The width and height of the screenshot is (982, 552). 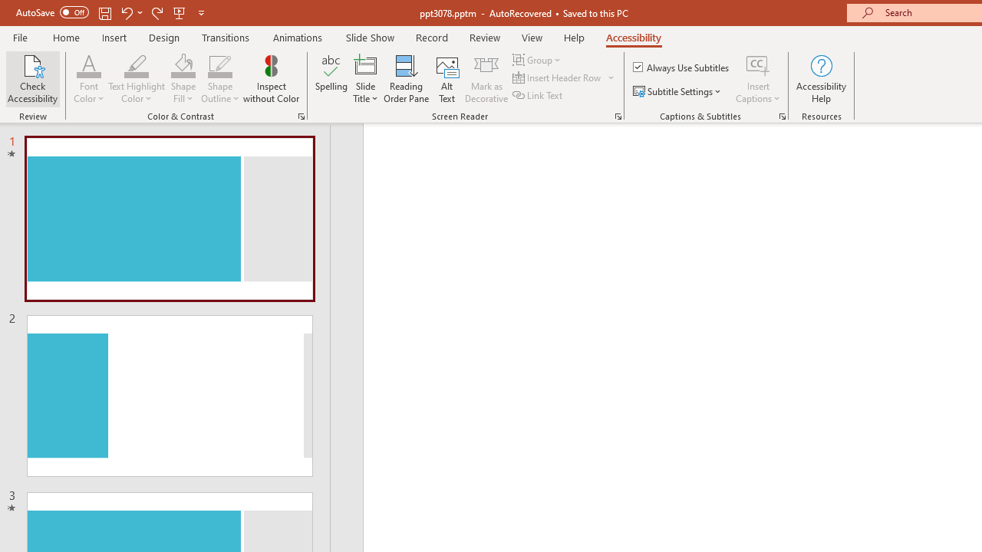 I want to click on Mark as Decorative, so click(x=486, y=78).